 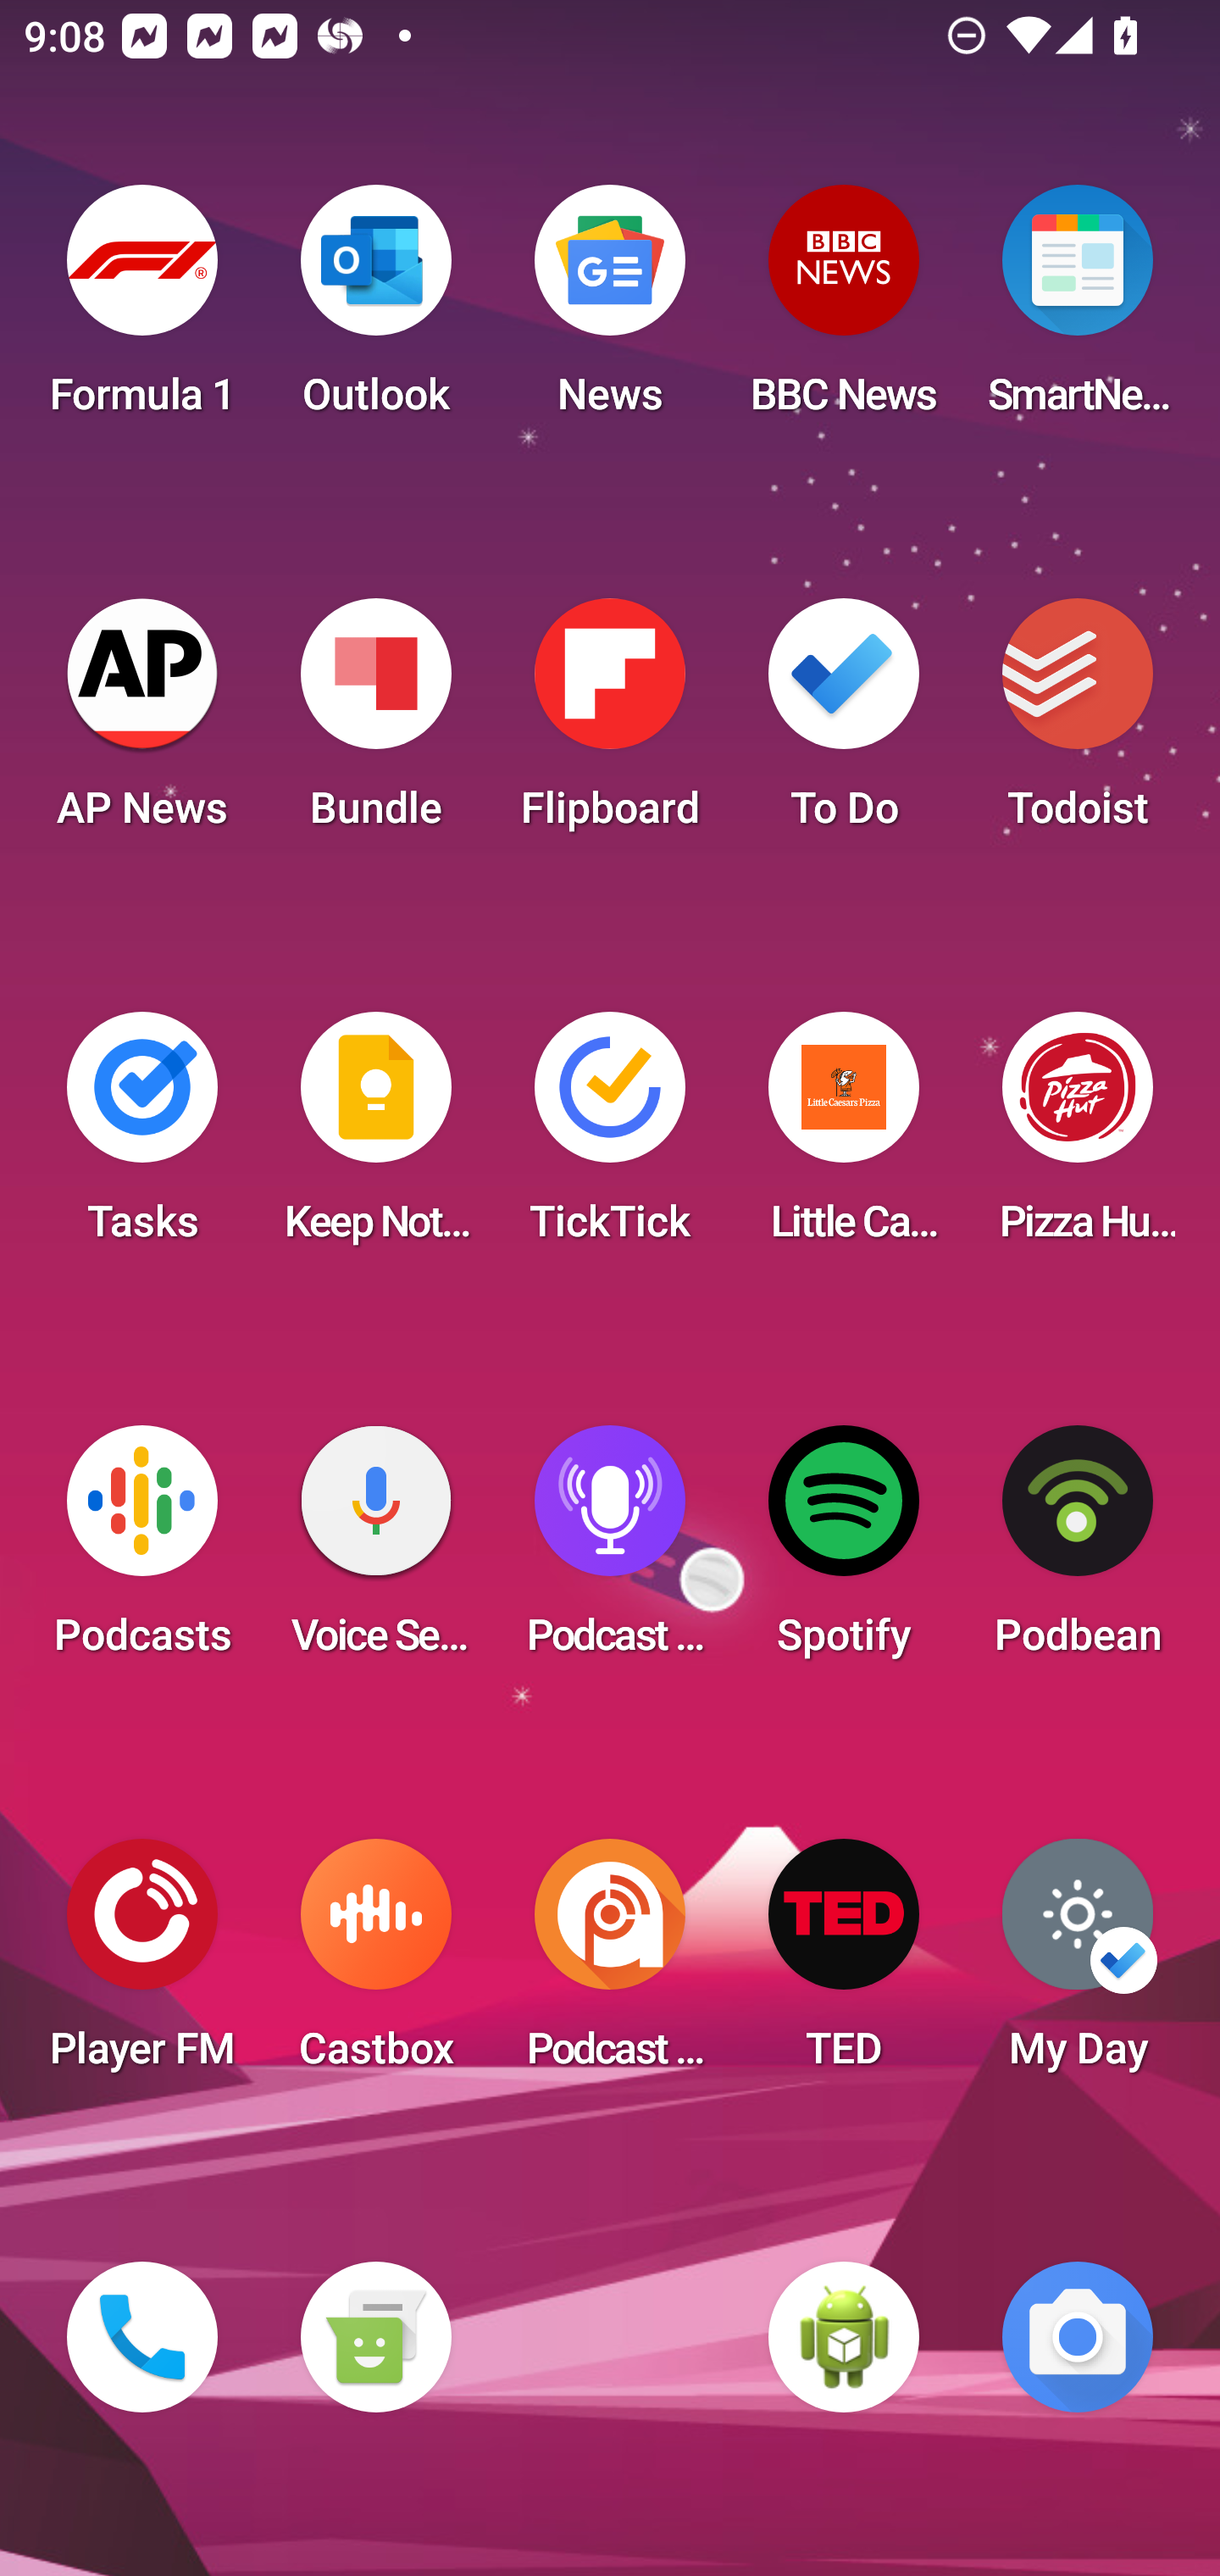 What do you see at coordinates (375, 1964) in the screenshot?
I see `Castbox` at bounding box center [375, 1964].